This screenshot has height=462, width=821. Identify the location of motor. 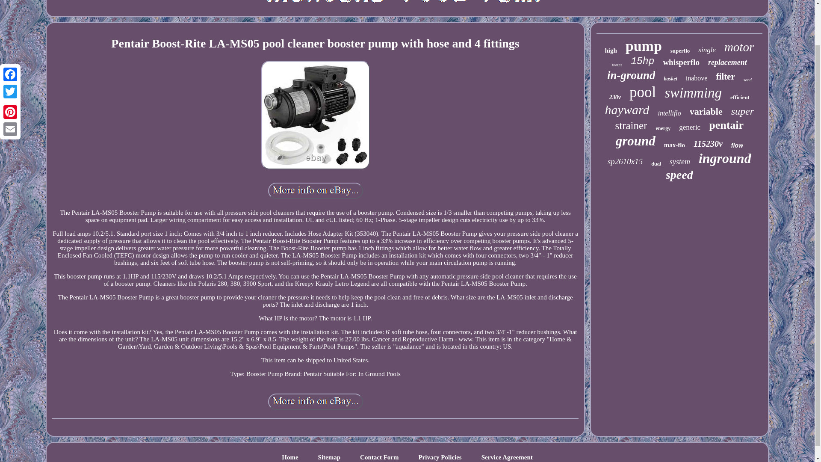
(739, 47).